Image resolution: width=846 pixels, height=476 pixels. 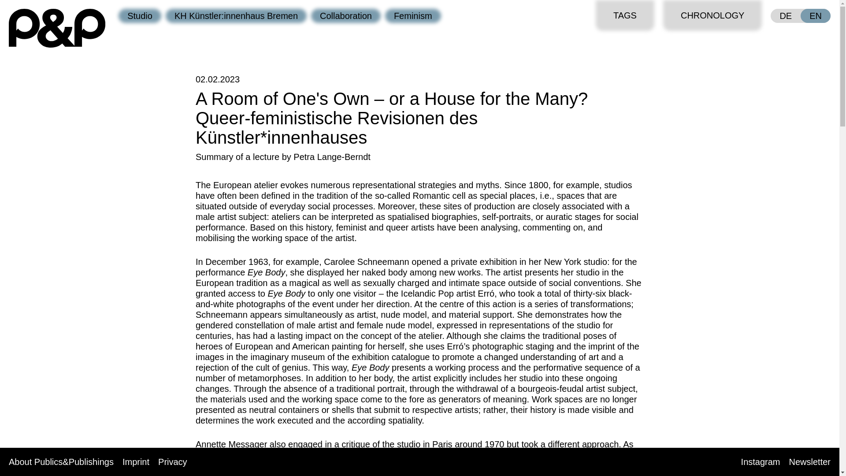 I want to click on Instagram, so click(x=761, y=461).